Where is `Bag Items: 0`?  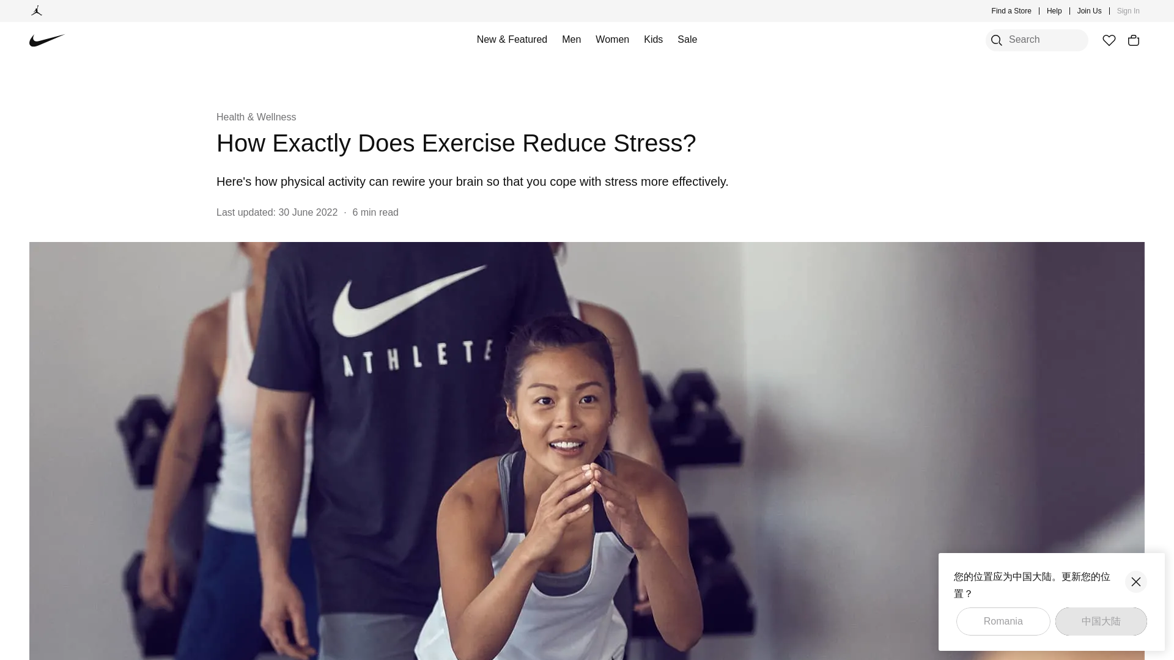 Bag Items: 0 is located at coordinates (1134, 40).